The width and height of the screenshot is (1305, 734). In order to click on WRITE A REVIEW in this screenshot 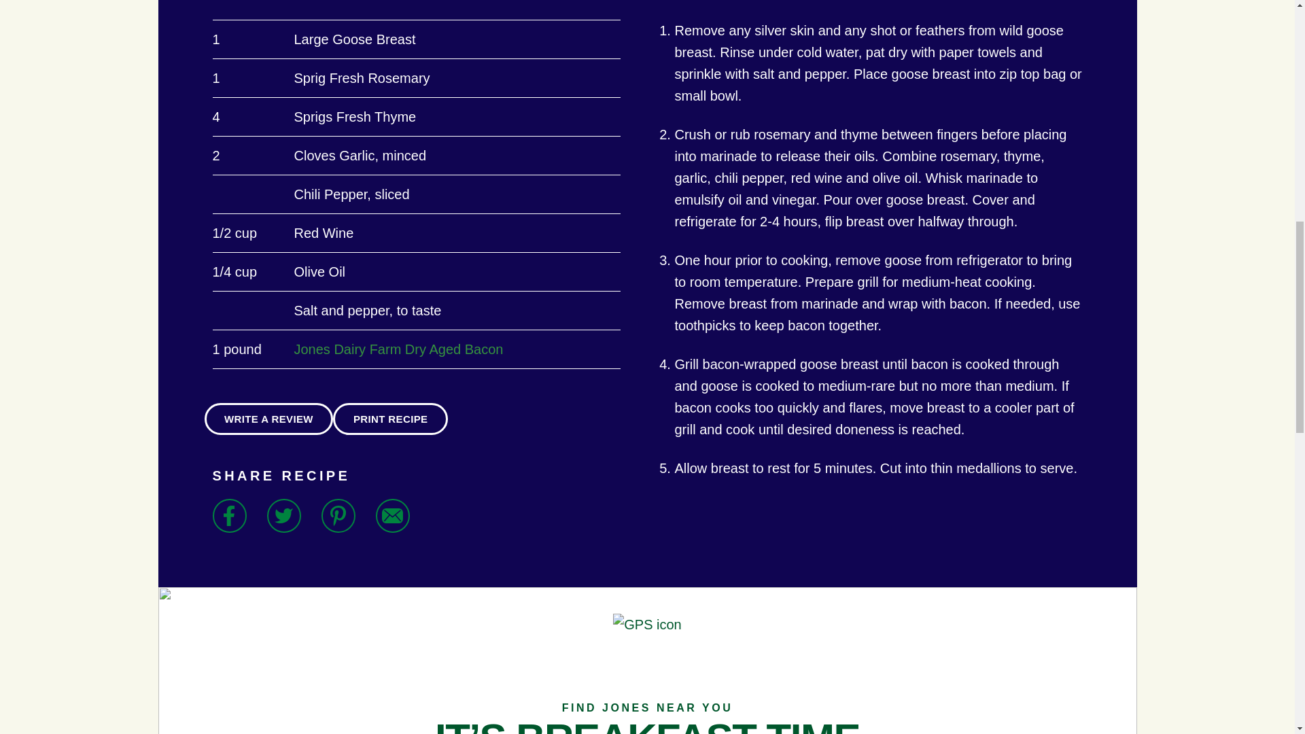, I will do `click(268, 419)`.